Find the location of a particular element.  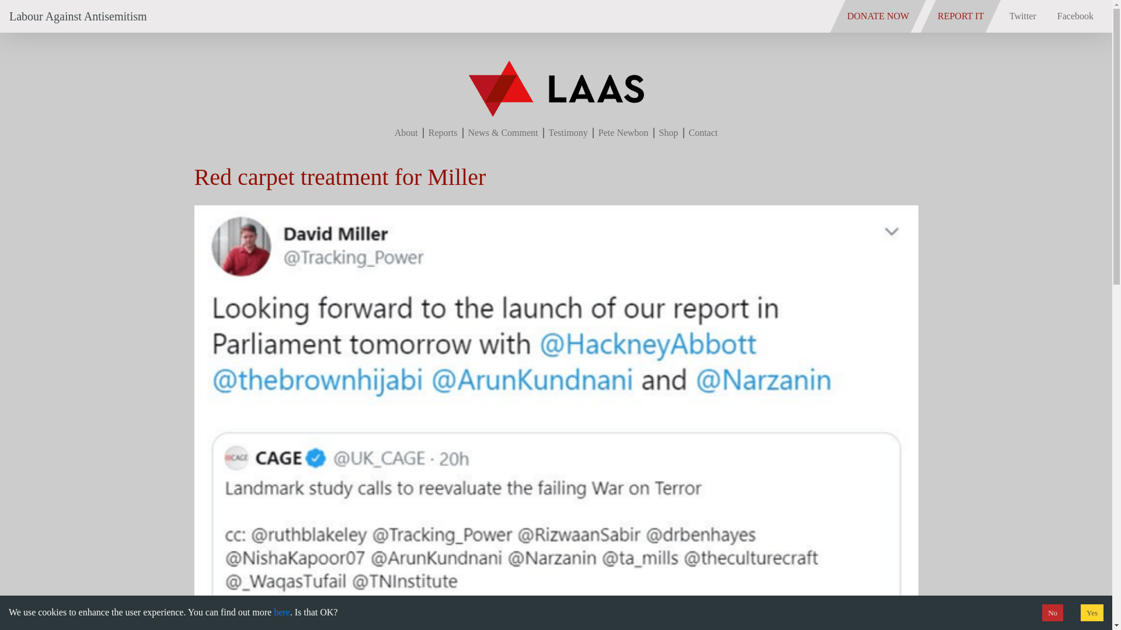

REPORT IT is located at coordinates (960, 16).